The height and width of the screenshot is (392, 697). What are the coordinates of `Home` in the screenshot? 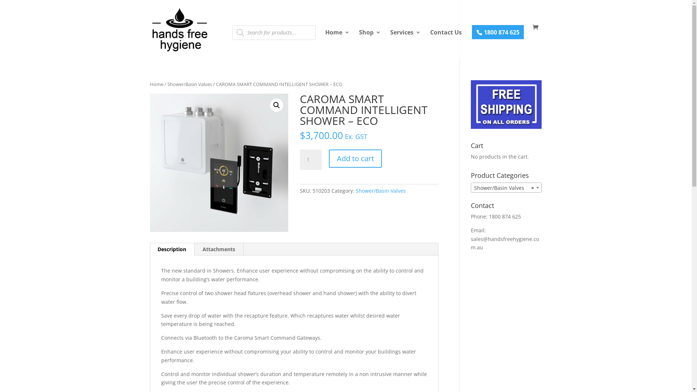 It's located at (338, 44).